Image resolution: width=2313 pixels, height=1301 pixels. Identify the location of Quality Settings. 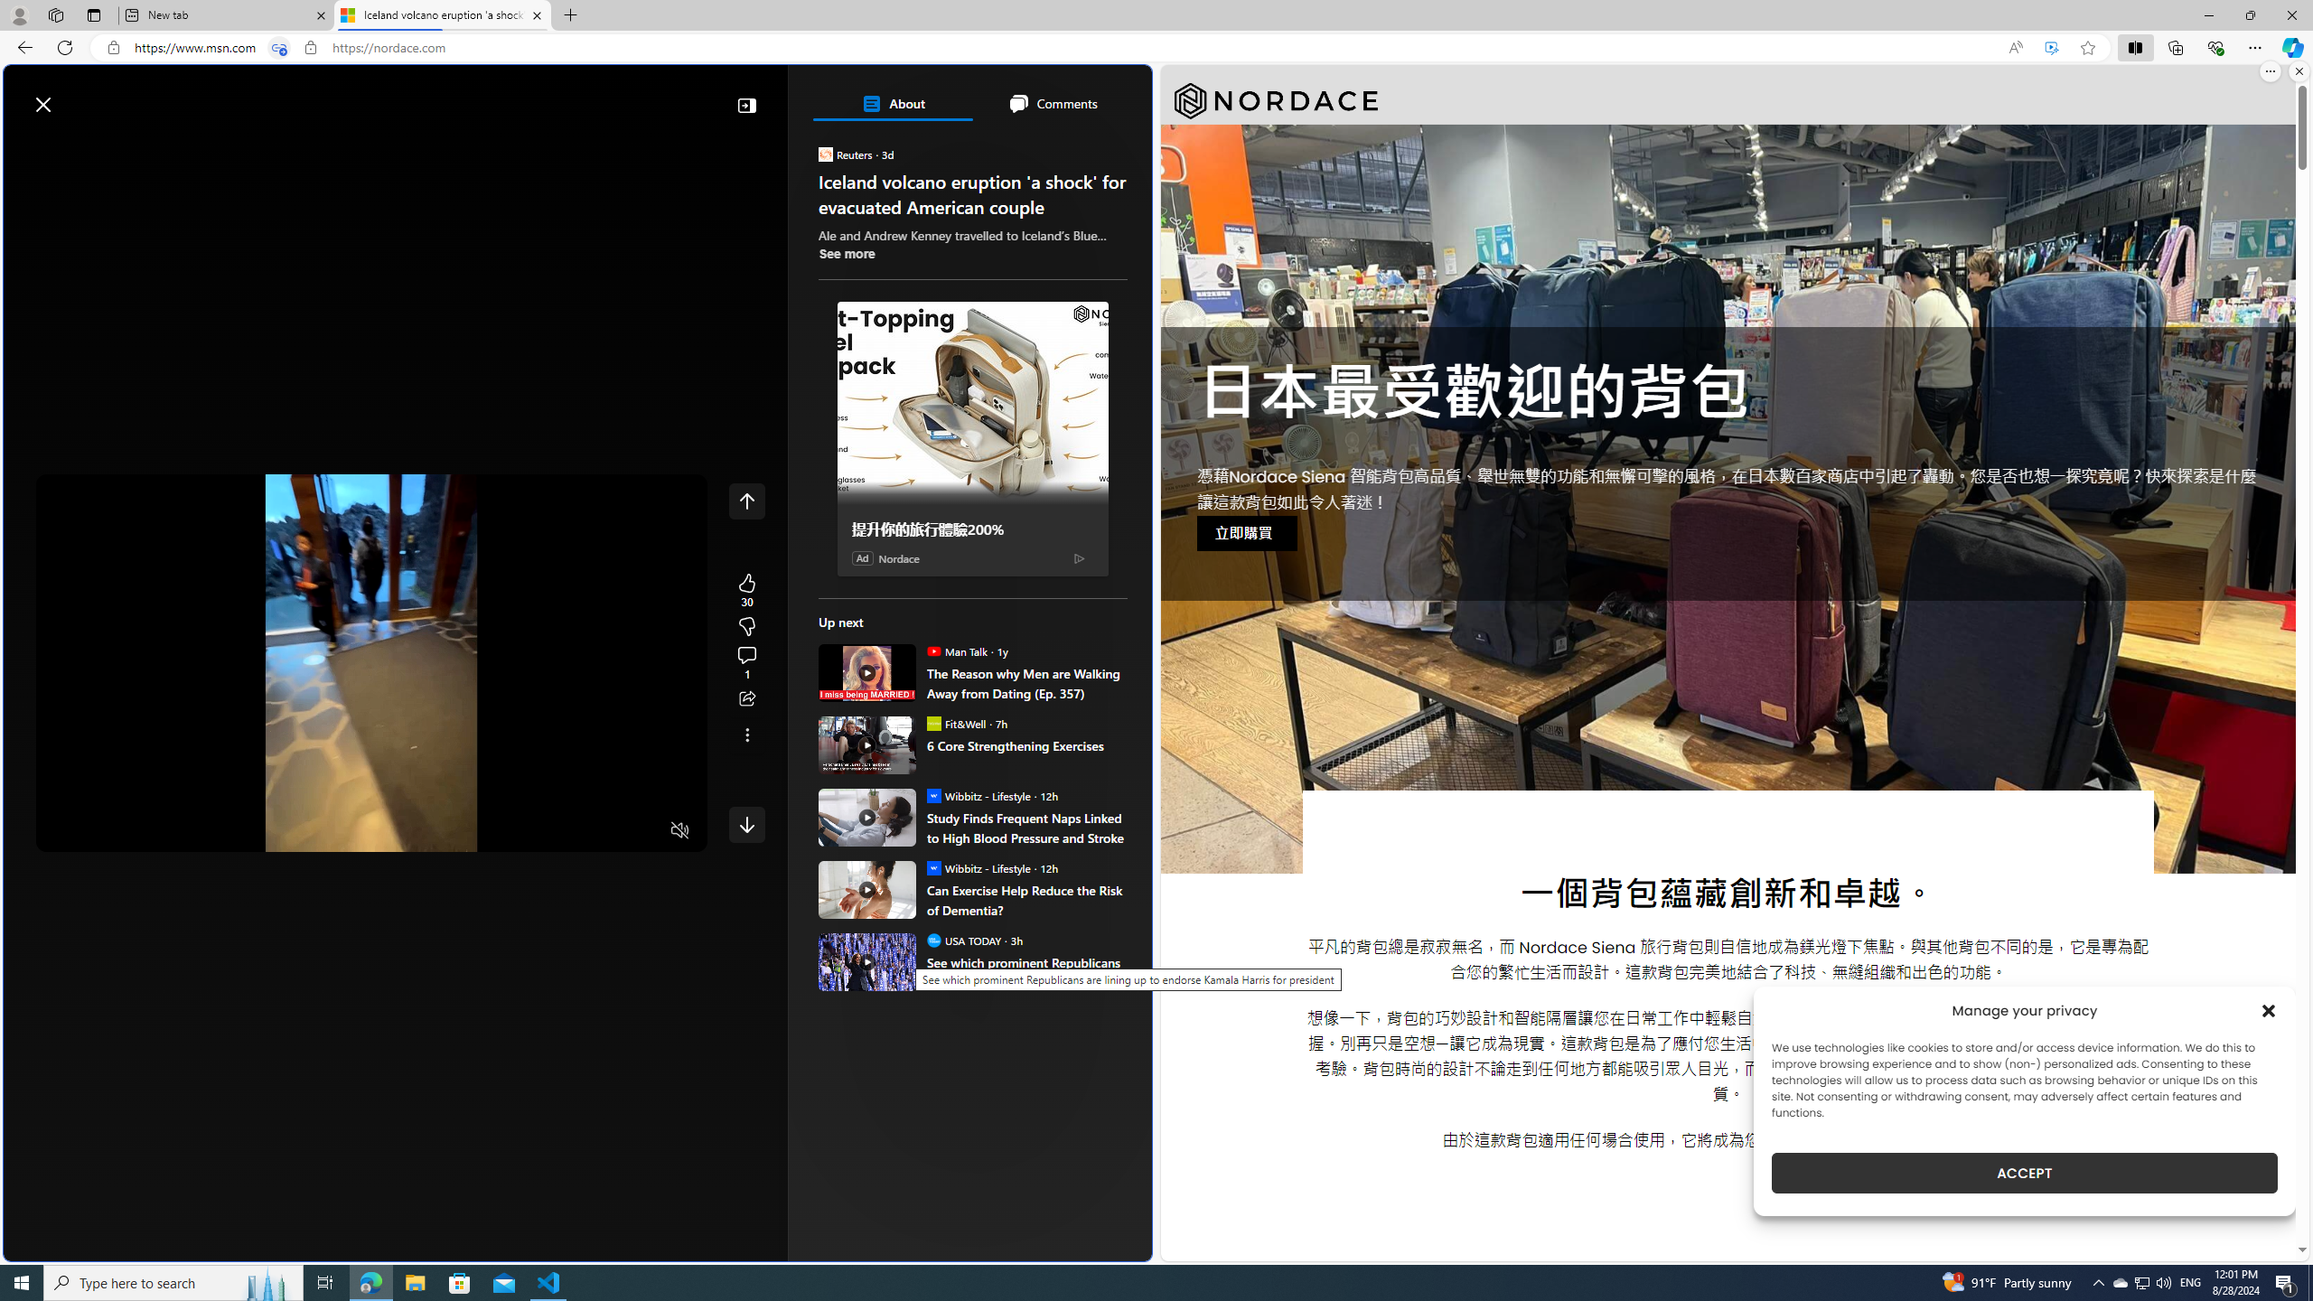
(573, 831).